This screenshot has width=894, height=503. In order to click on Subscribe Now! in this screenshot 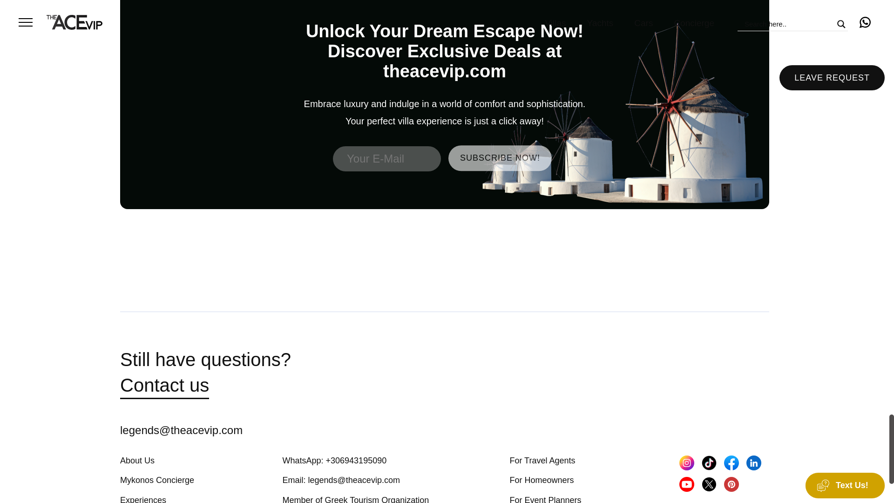, I will do `click(500, 158)`.